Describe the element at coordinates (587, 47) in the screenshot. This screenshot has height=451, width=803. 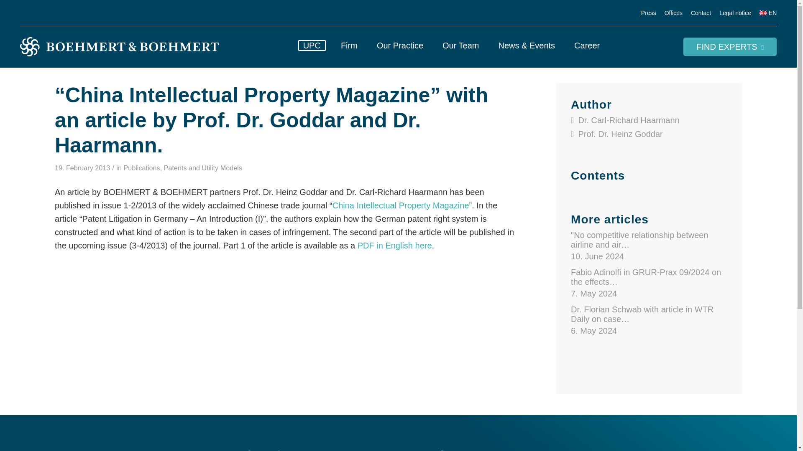
I see `Career` at that location.